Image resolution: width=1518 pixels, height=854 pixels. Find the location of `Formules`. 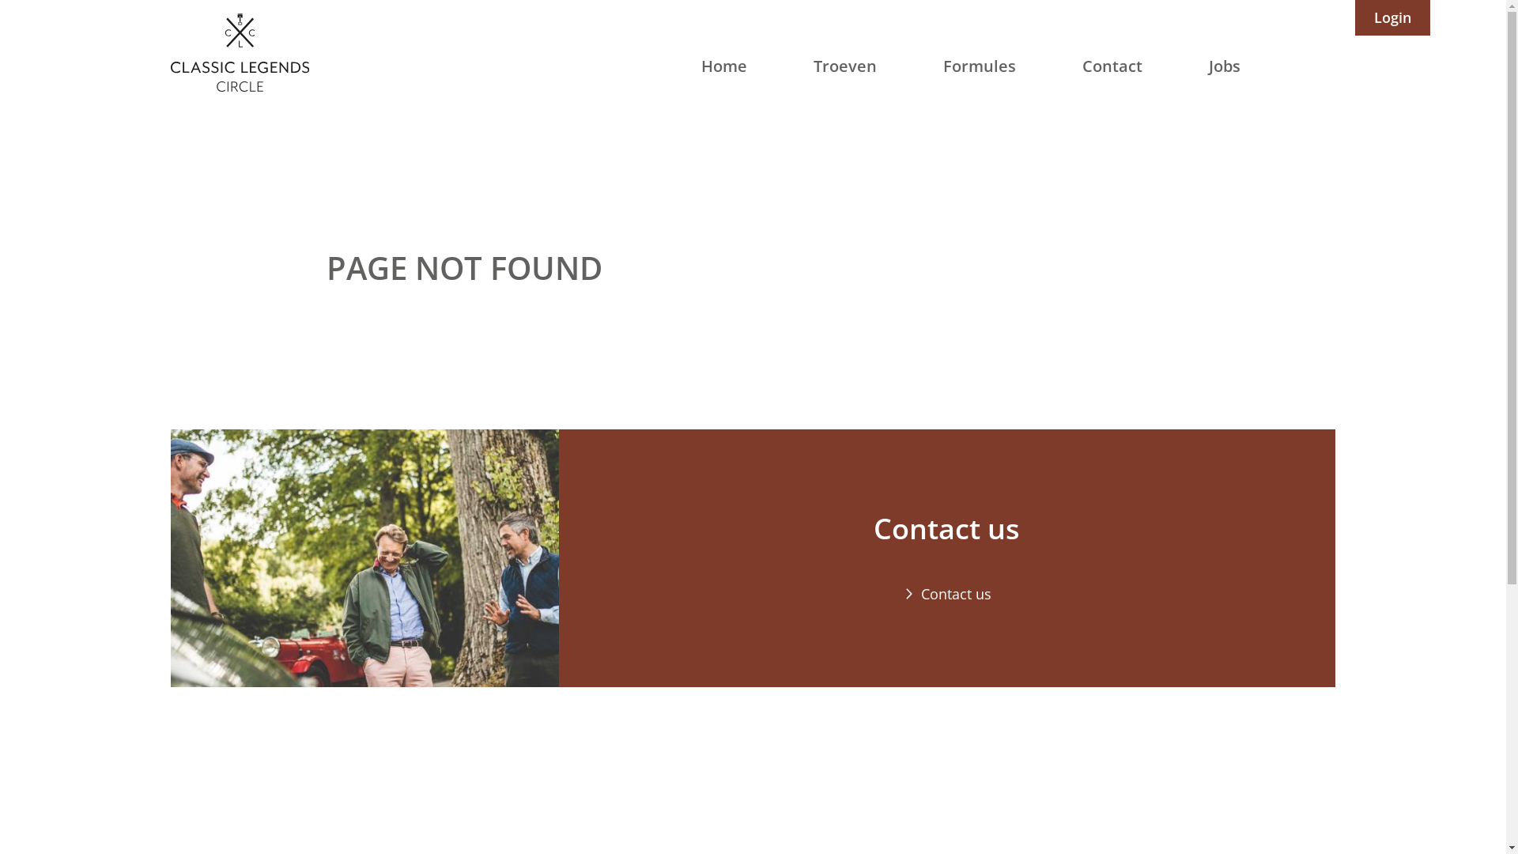

Formules is located at coordinates (980, 66).